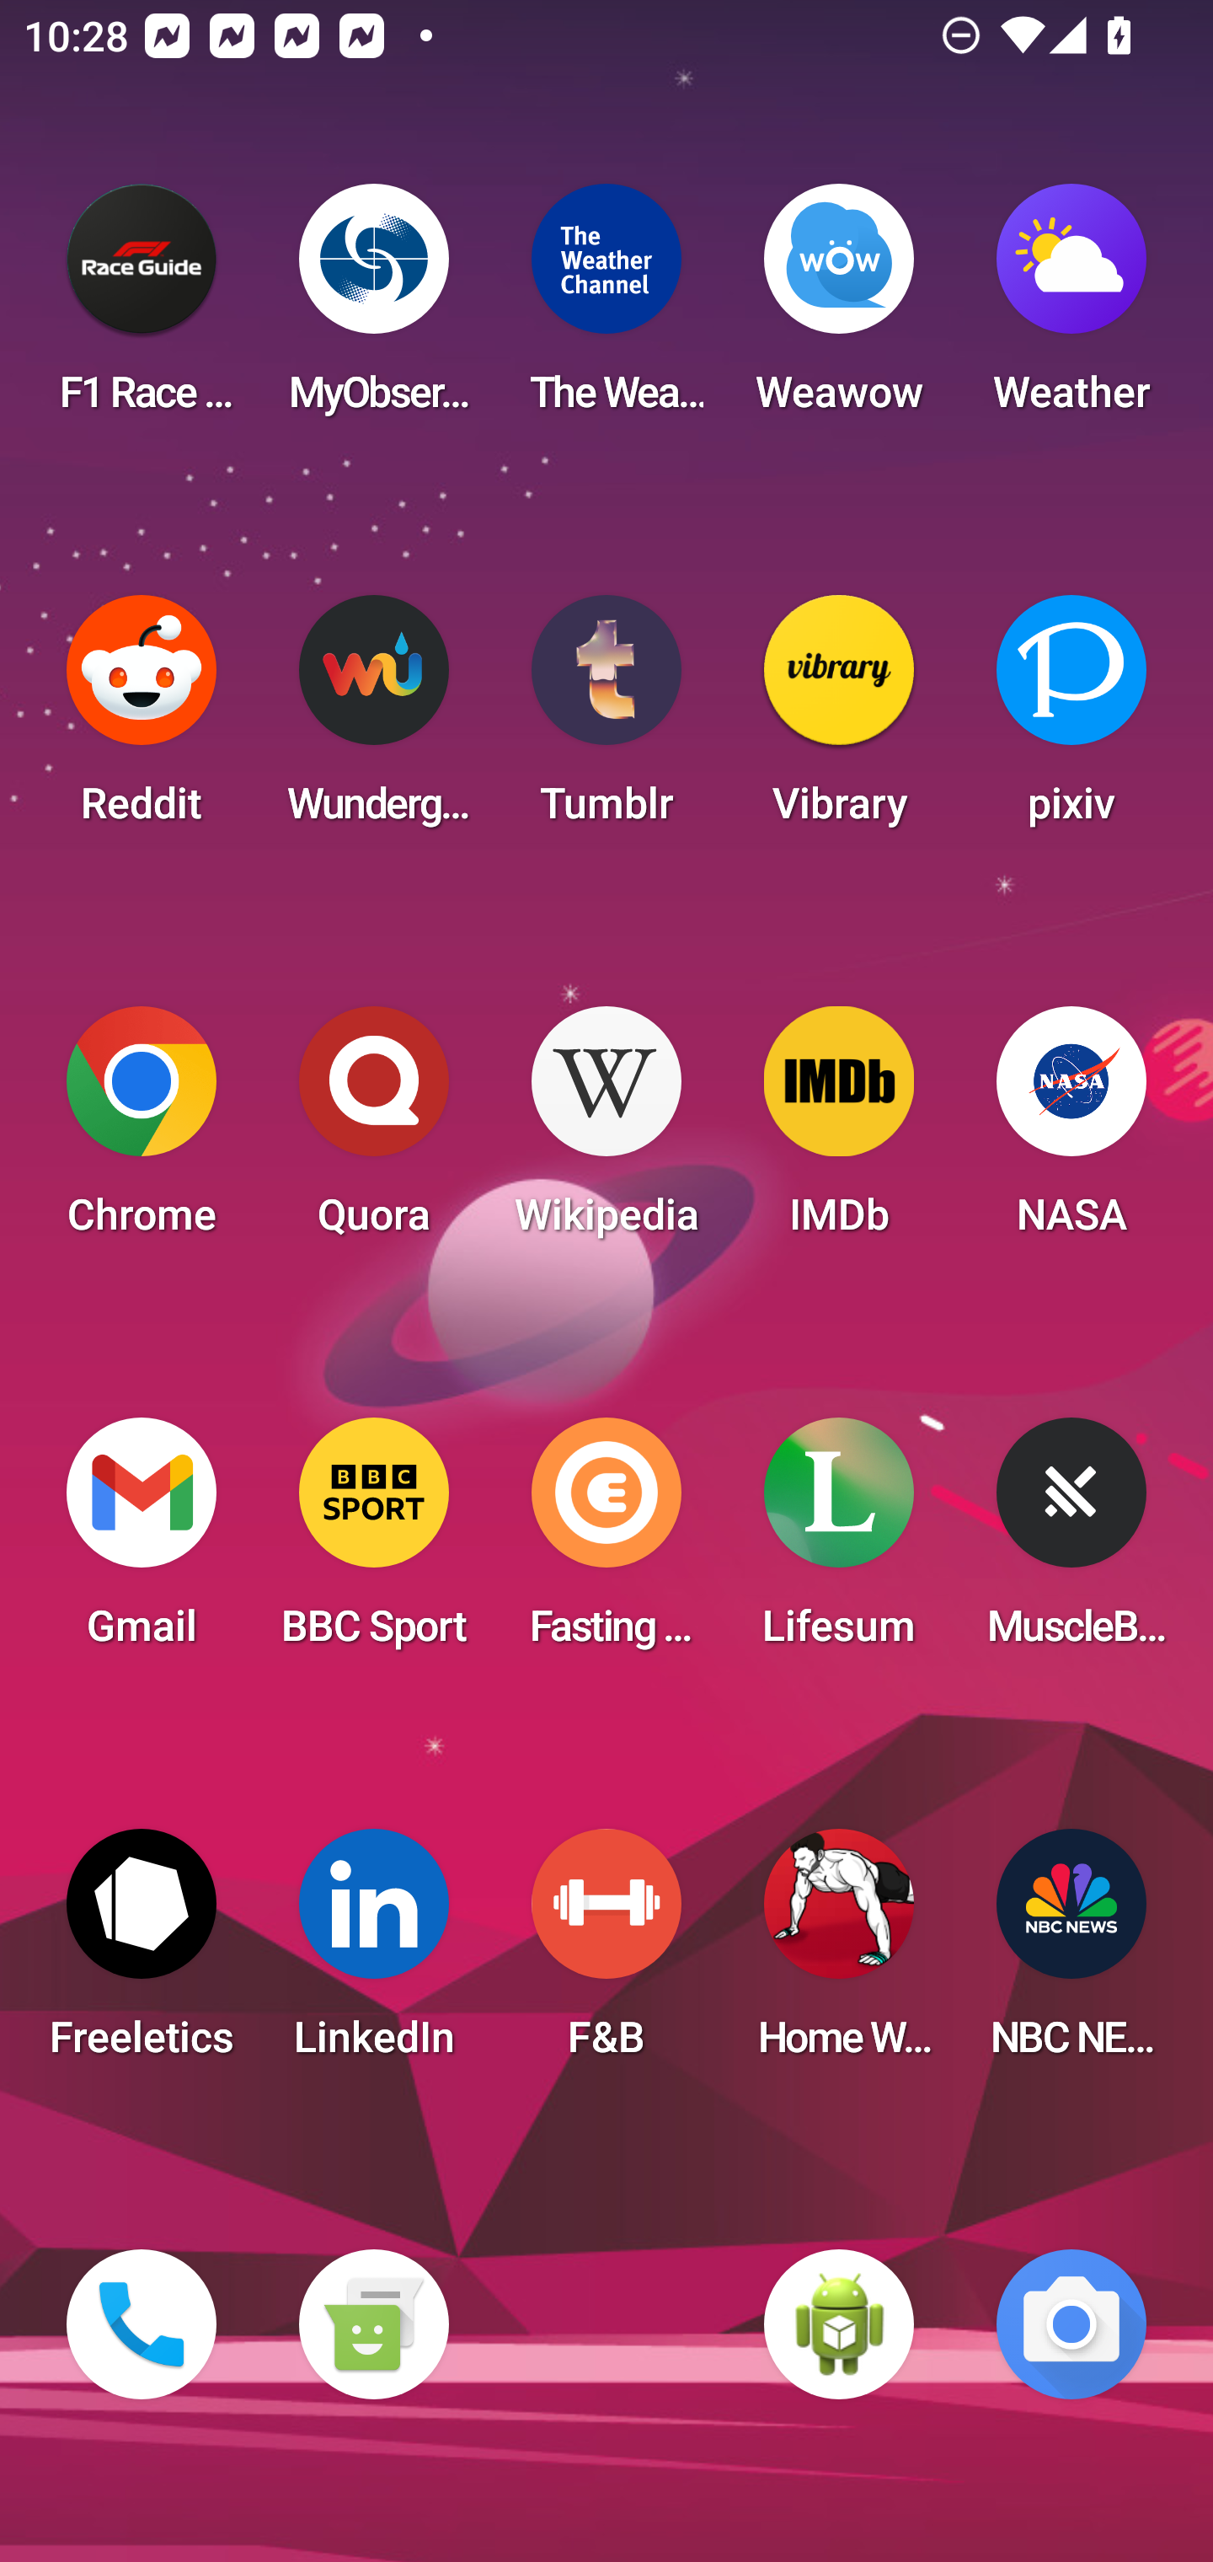  I want to click on BBC Sport, so click(373, 1542).